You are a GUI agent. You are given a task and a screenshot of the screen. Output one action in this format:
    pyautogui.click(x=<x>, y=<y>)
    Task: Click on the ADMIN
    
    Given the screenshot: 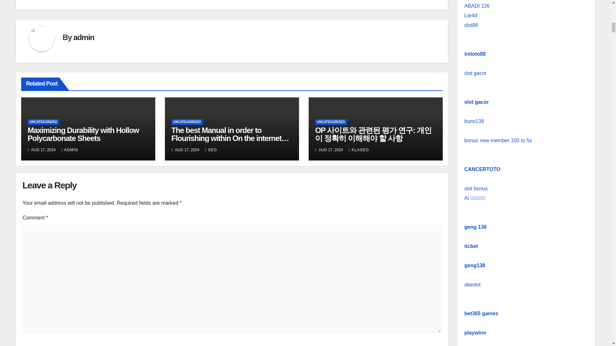 What is the action you would take?
    pyautogui.click(x=69, y=150)
    